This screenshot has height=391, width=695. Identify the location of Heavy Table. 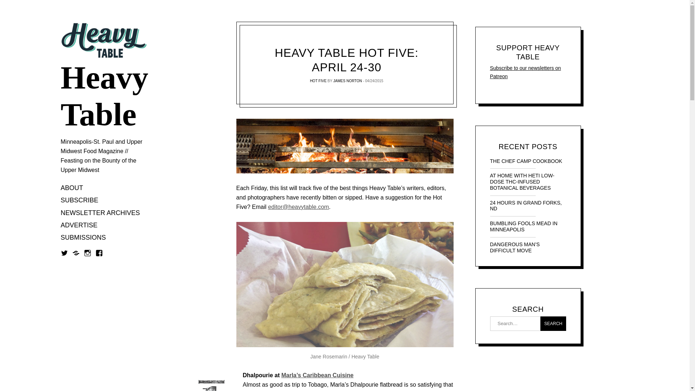
(104, 96).